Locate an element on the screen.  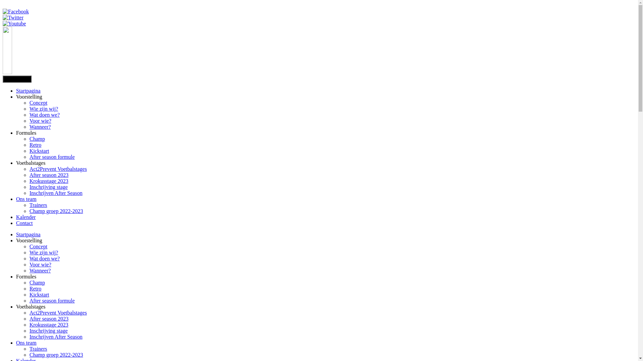
Wat doen we? is located at coordinates (45, 259).